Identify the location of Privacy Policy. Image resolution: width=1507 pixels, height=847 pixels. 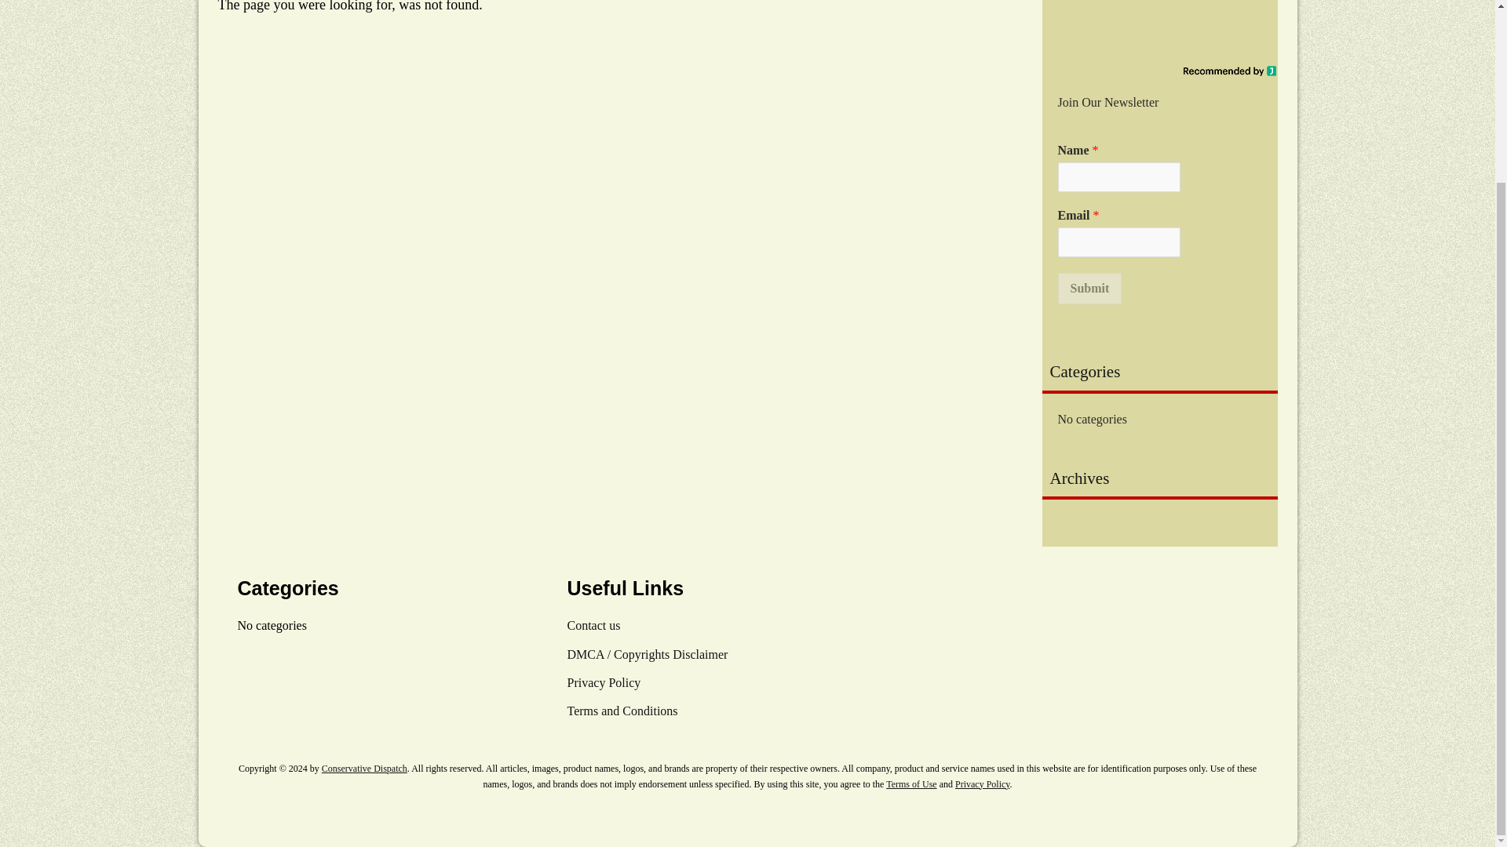
(603, 682).